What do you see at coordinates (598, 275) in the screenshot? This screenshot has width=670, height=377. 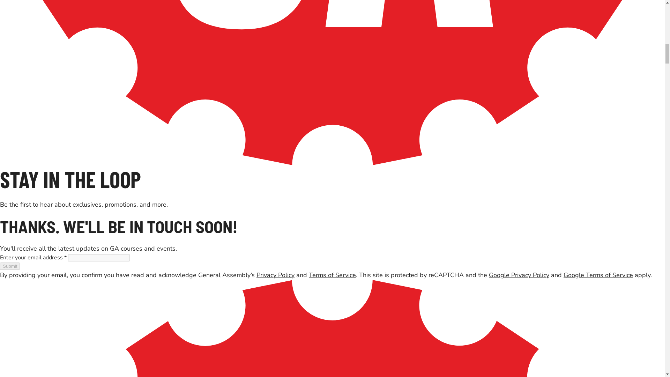 I see `Google Terms of Service` at bounding box center [598, 275].